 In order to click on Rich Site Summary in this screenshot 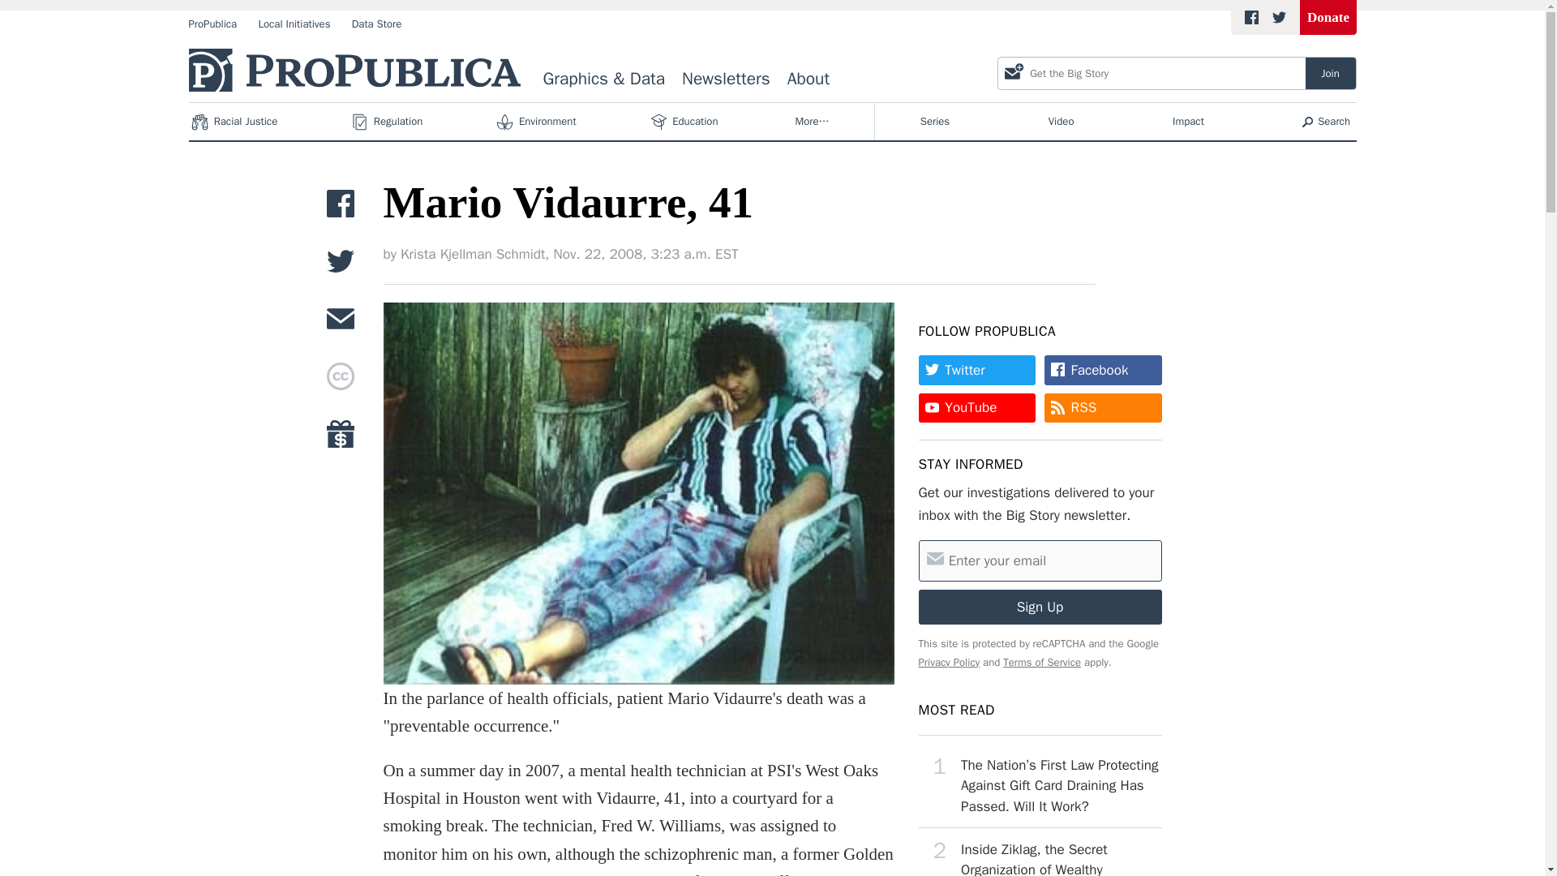, I will do `click(1083, 407)`.